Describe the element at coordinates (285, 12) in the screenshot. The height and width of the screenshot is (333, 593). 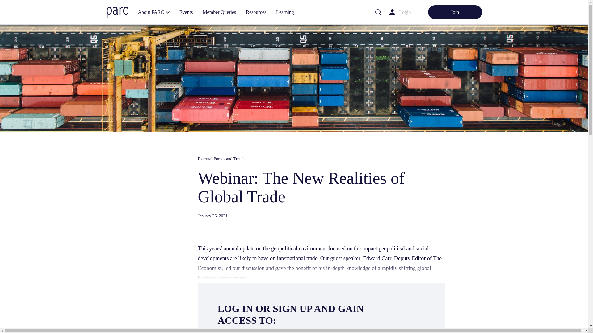
I see `Learning` at that location.